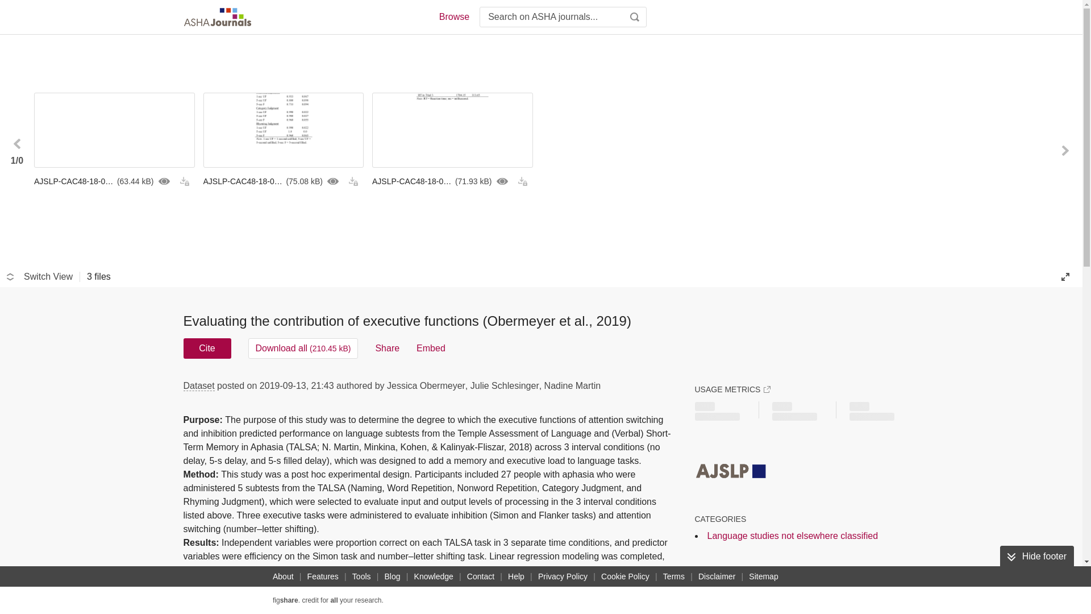 The height and width of the screenshot is (614, 1091). I want to click on Cite, so click(207, 348).